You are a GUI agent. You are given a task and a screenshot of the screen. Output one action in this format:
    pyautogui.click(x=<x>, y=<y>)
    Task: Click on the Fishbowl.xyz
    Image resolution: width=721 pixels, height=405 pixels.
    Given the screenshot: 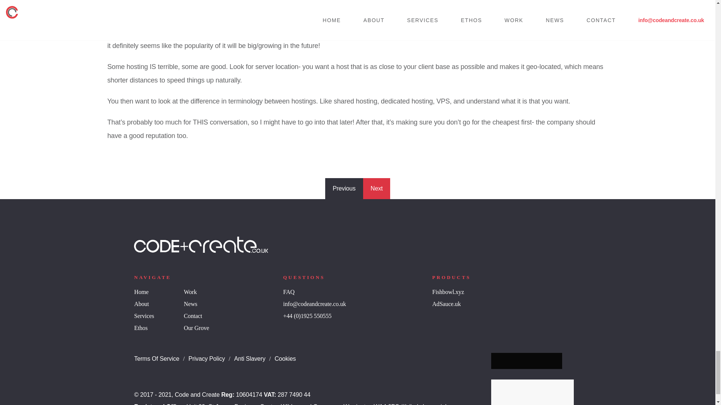 What is the action you would take?
    pyautogui.click(x=448, y=292)
    